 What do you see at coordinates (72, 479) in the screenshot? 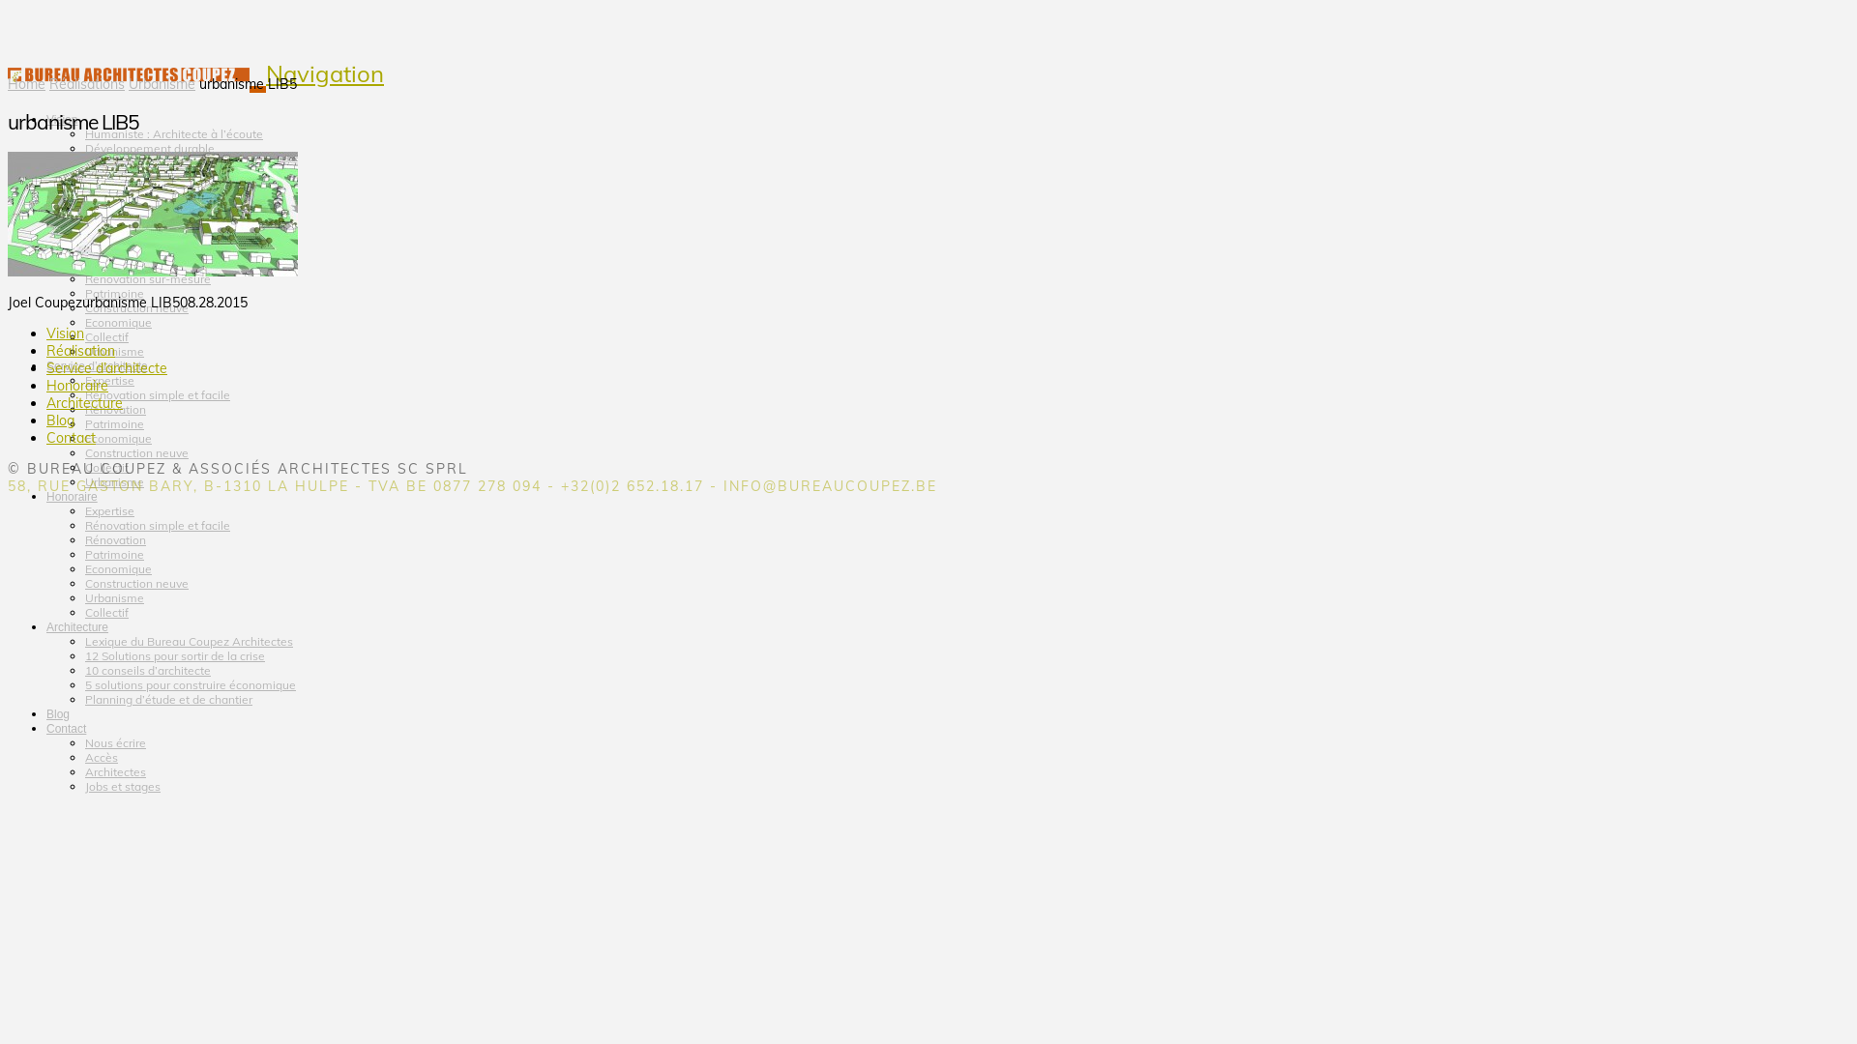
I see `Honoraire` at bounding box center [72, 479].